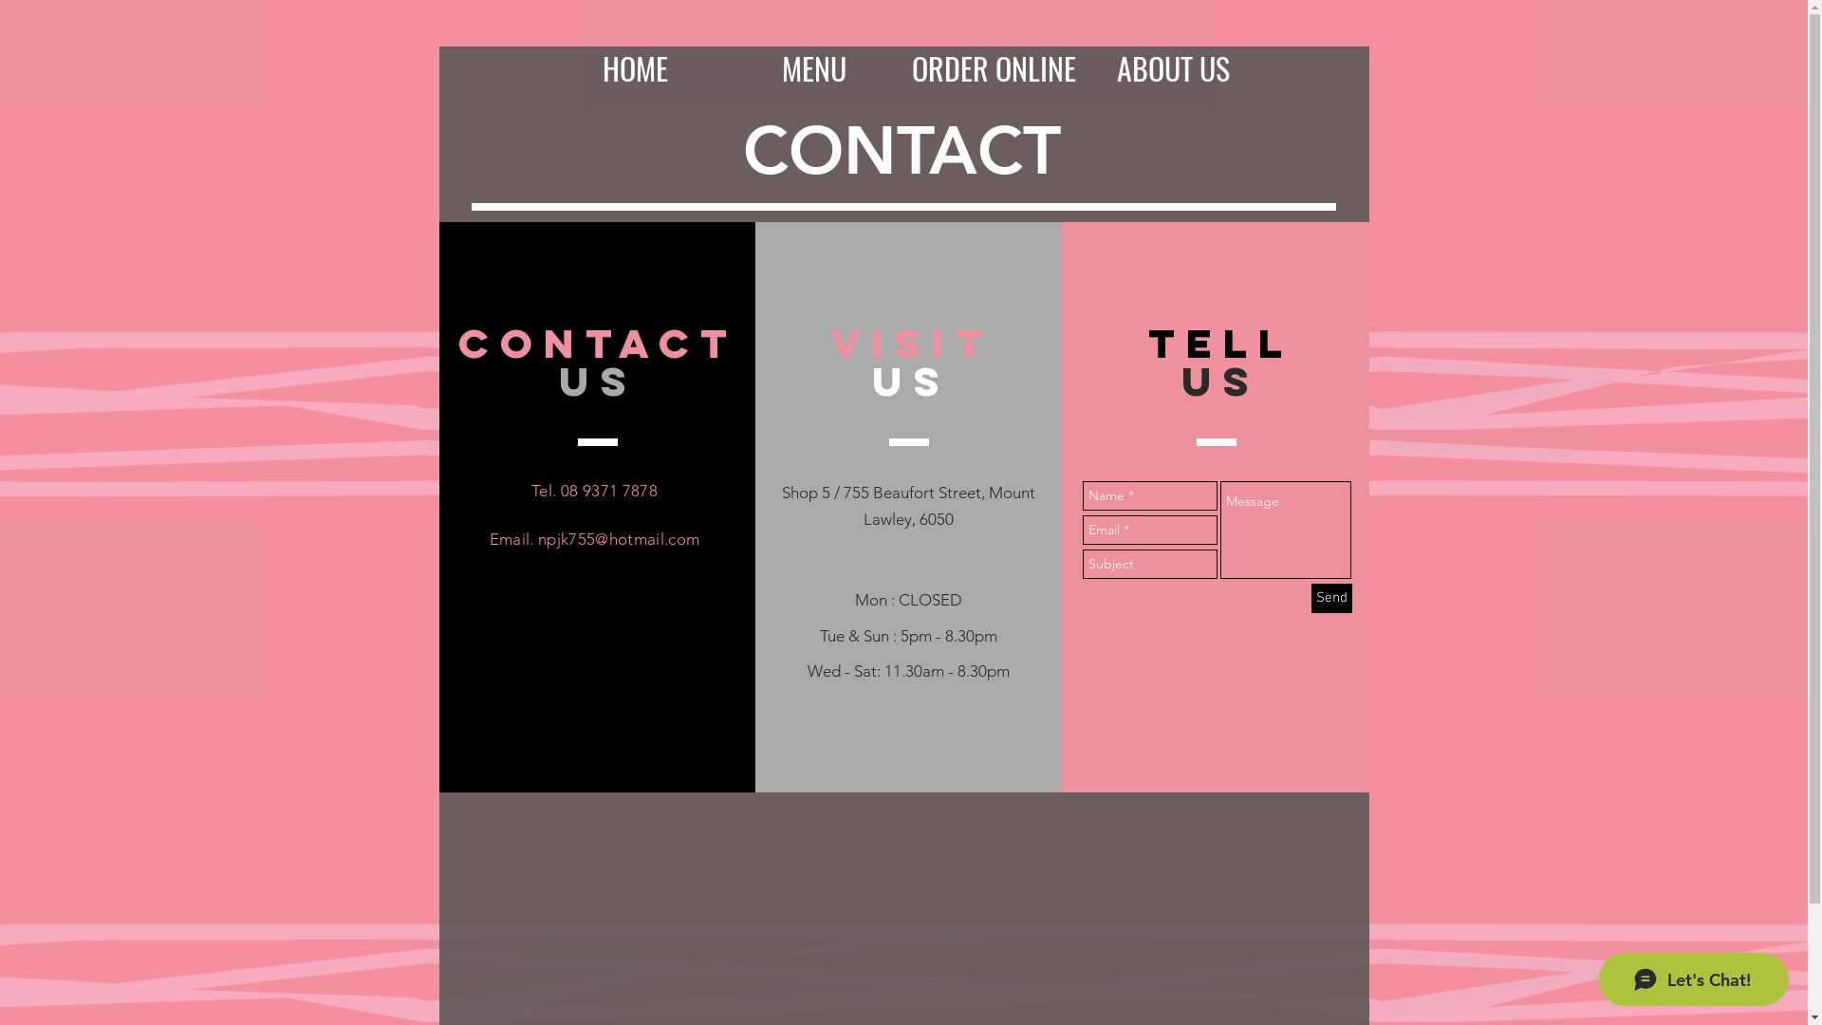  What do you see at coordinates (993, 59) in the screenshot?
I see `ORDER ONLINE` at bounding box center [993, 59].